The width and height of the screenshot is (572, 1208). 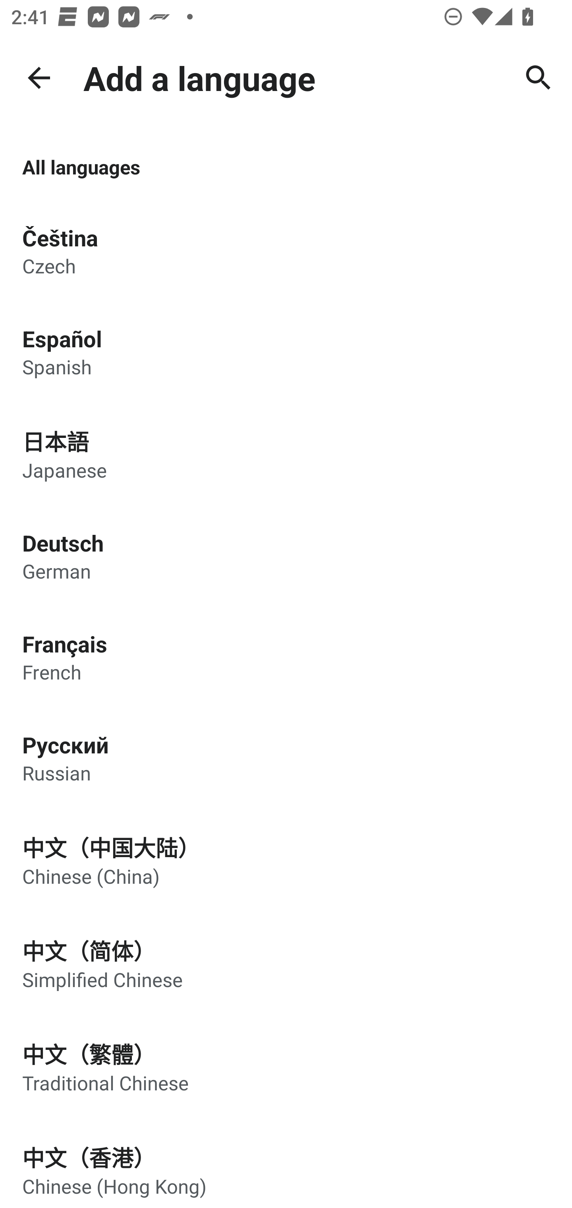 I want to click on 中文（繁體） Traditional Chinese, so click(x=286, y=1067).